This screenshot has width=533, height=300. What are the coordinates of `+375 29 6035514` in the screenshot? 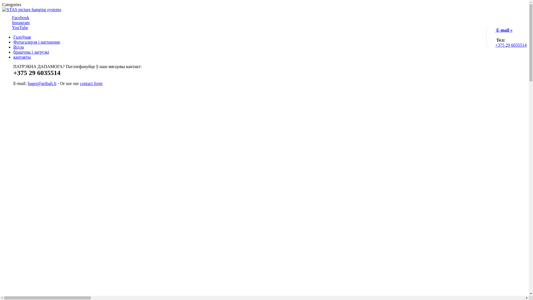 It's located at (511, 45).